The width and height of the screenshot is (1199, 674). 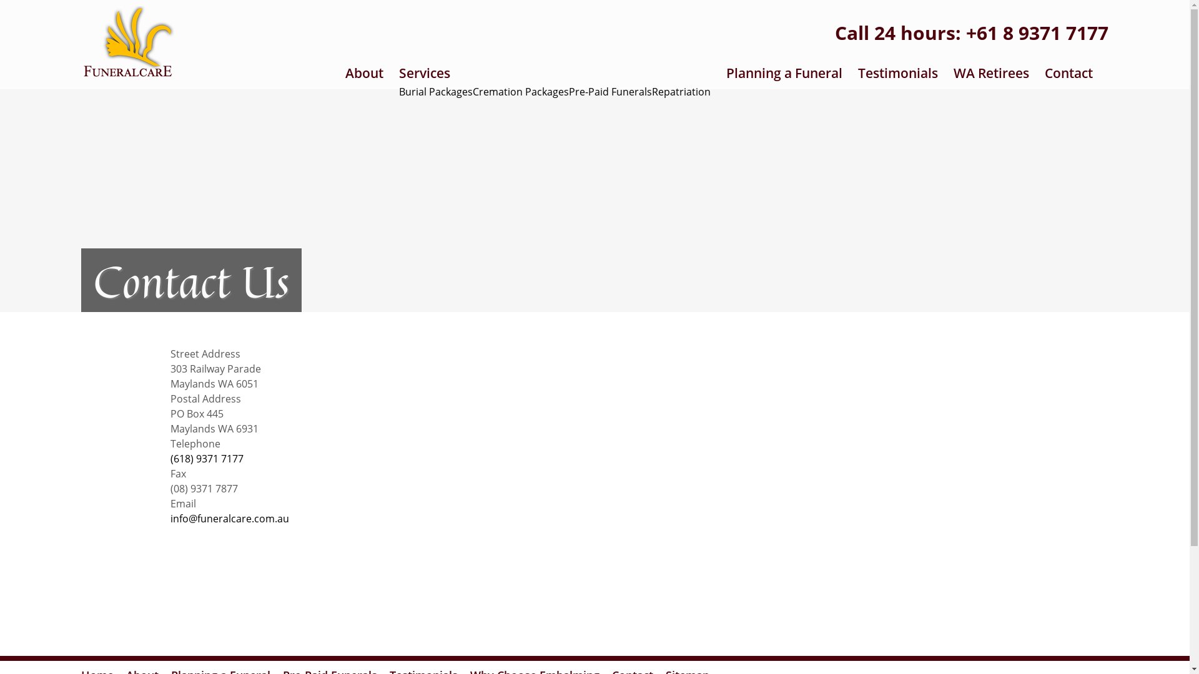 What do you see at coordinates (1037, 32) in the screenshot?
I see `+61 8 9371 7177` at bounding box center [1037, 32].